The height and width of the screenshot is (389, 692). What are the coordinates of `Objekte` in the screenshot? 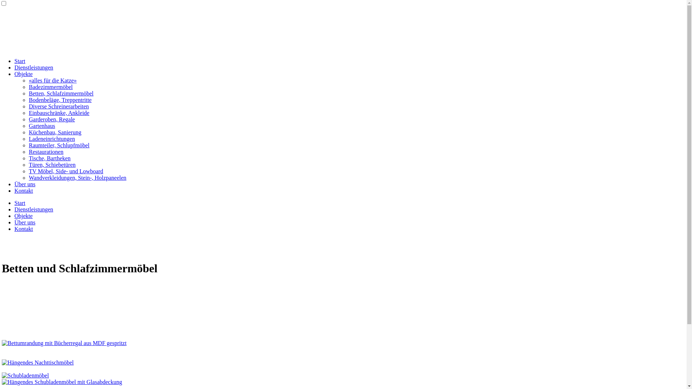 It's located at (24, 74).